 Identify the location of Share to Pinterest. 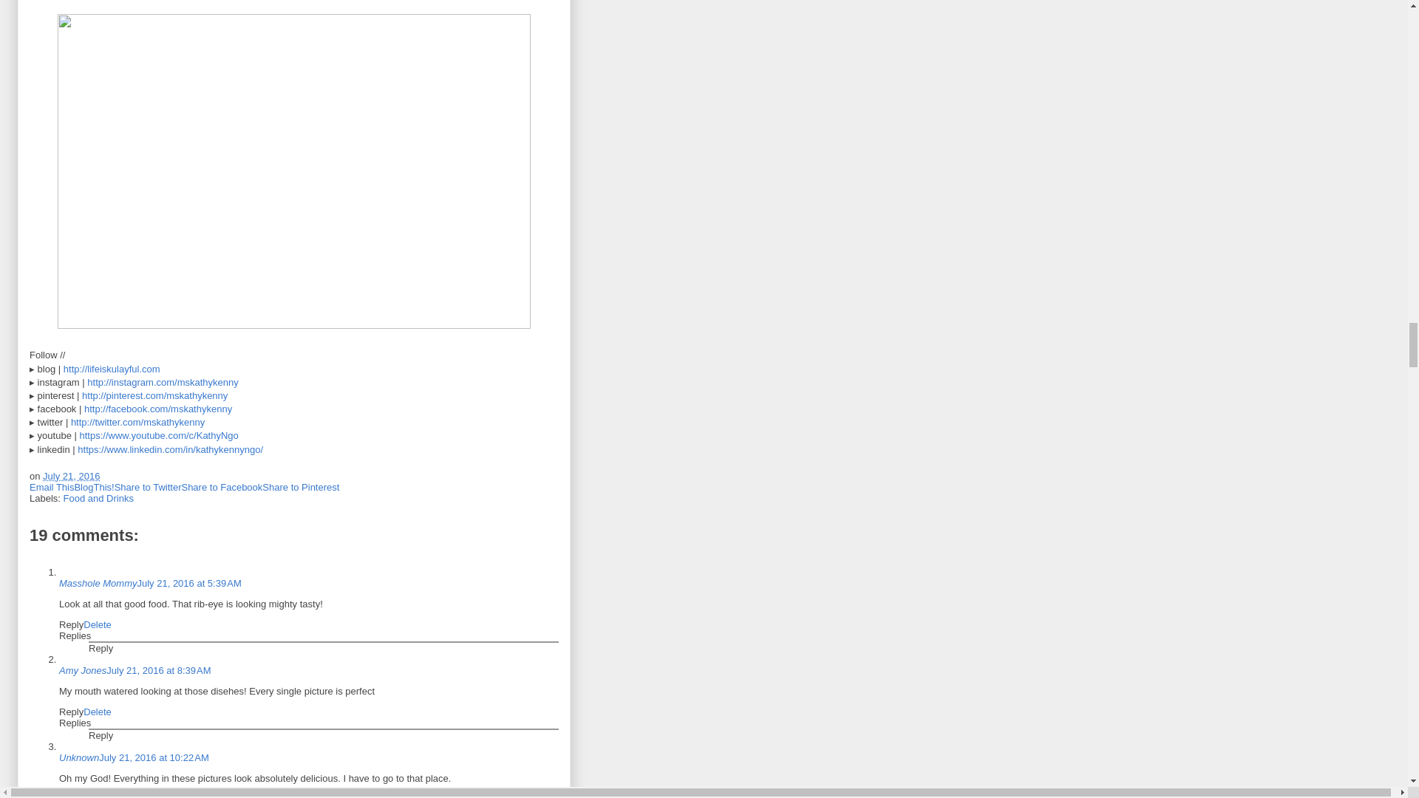
(300, 488).